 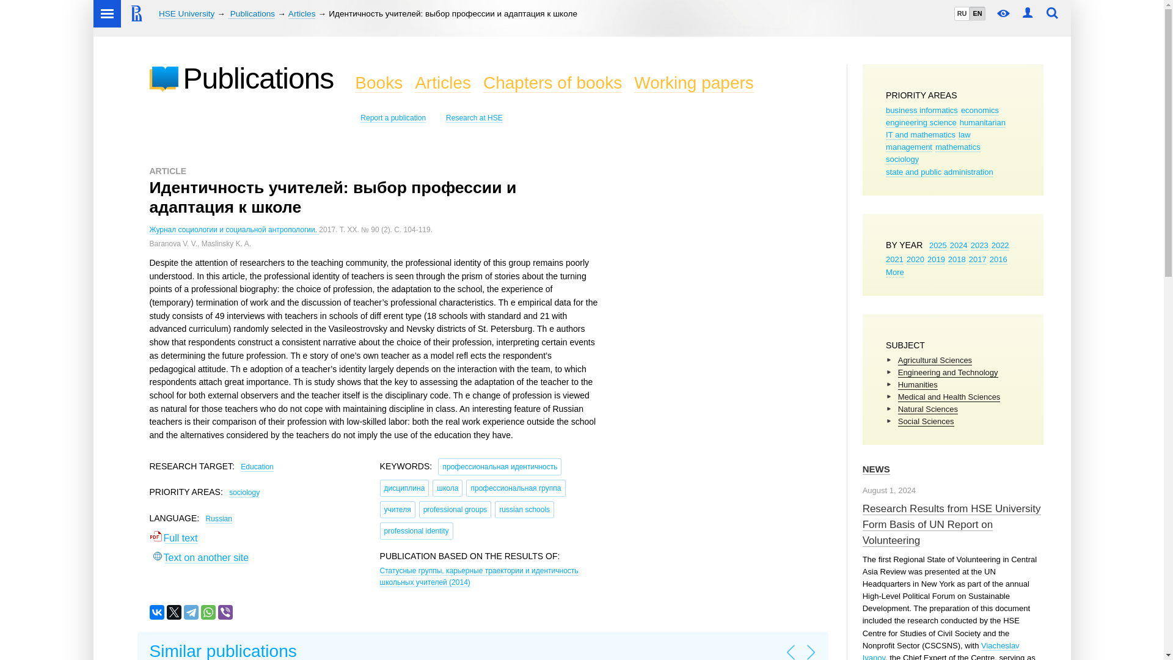 I want to click on Publications, so click(x=250, y=14).